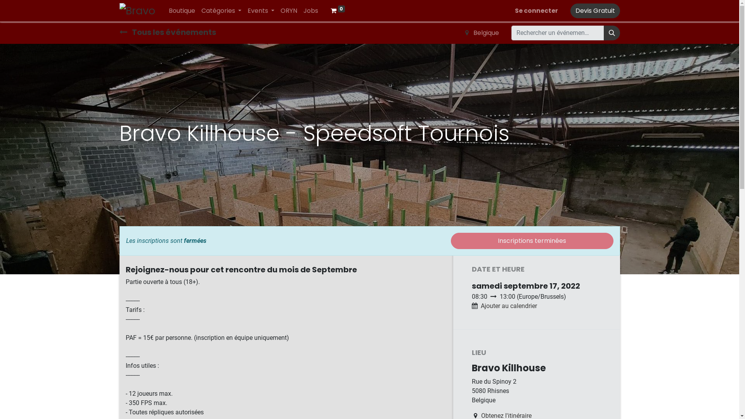  What do you see at coordinates (595, 11) in the screenshot?
I see `Devis Gratuit` at bounding box center [595, 11].